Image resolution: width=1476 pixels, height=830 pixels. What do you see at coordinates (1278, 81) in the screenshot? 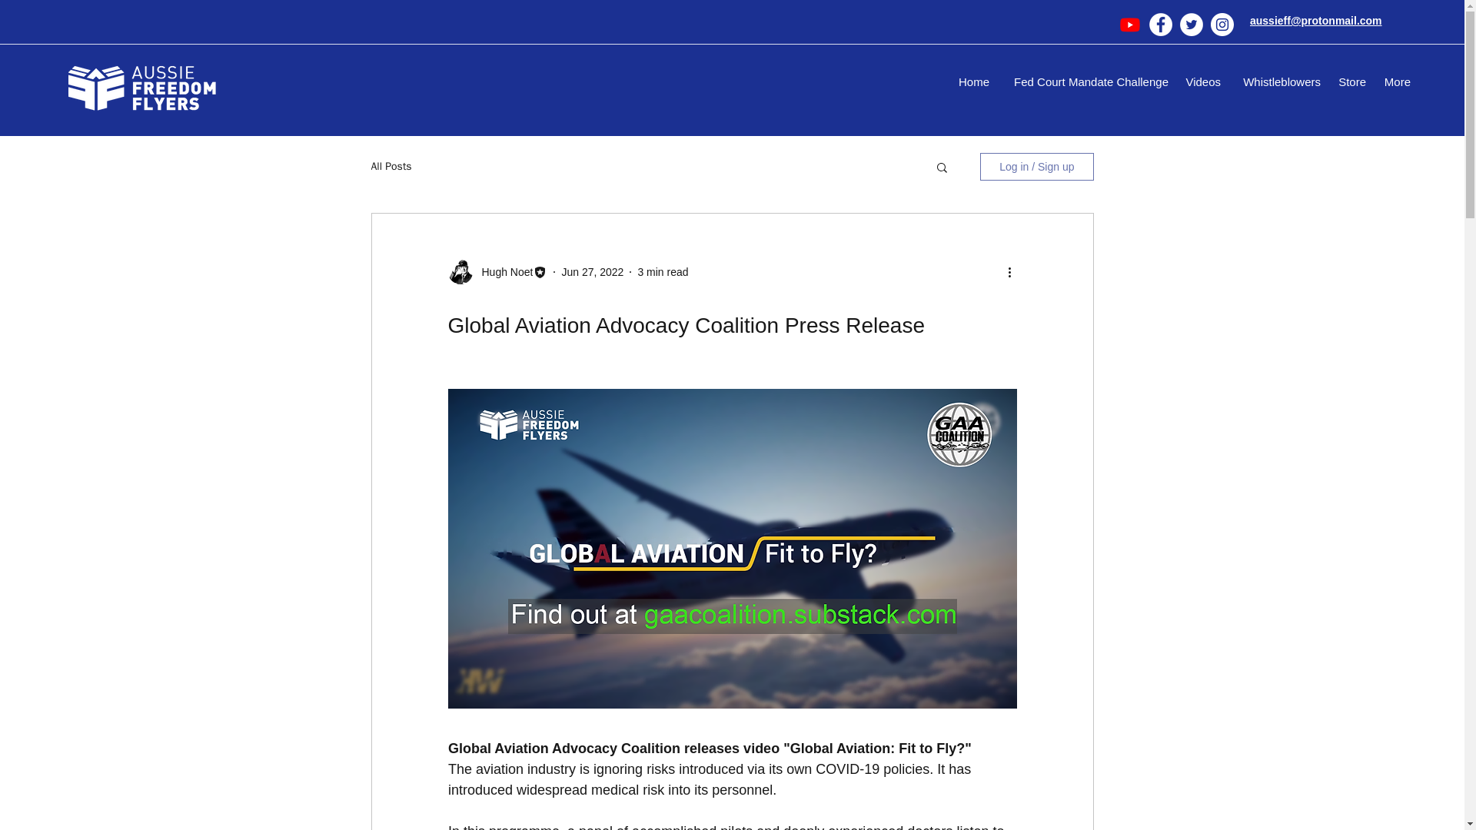
I see `Whistleblowers` at bounding box center [1278, 81].